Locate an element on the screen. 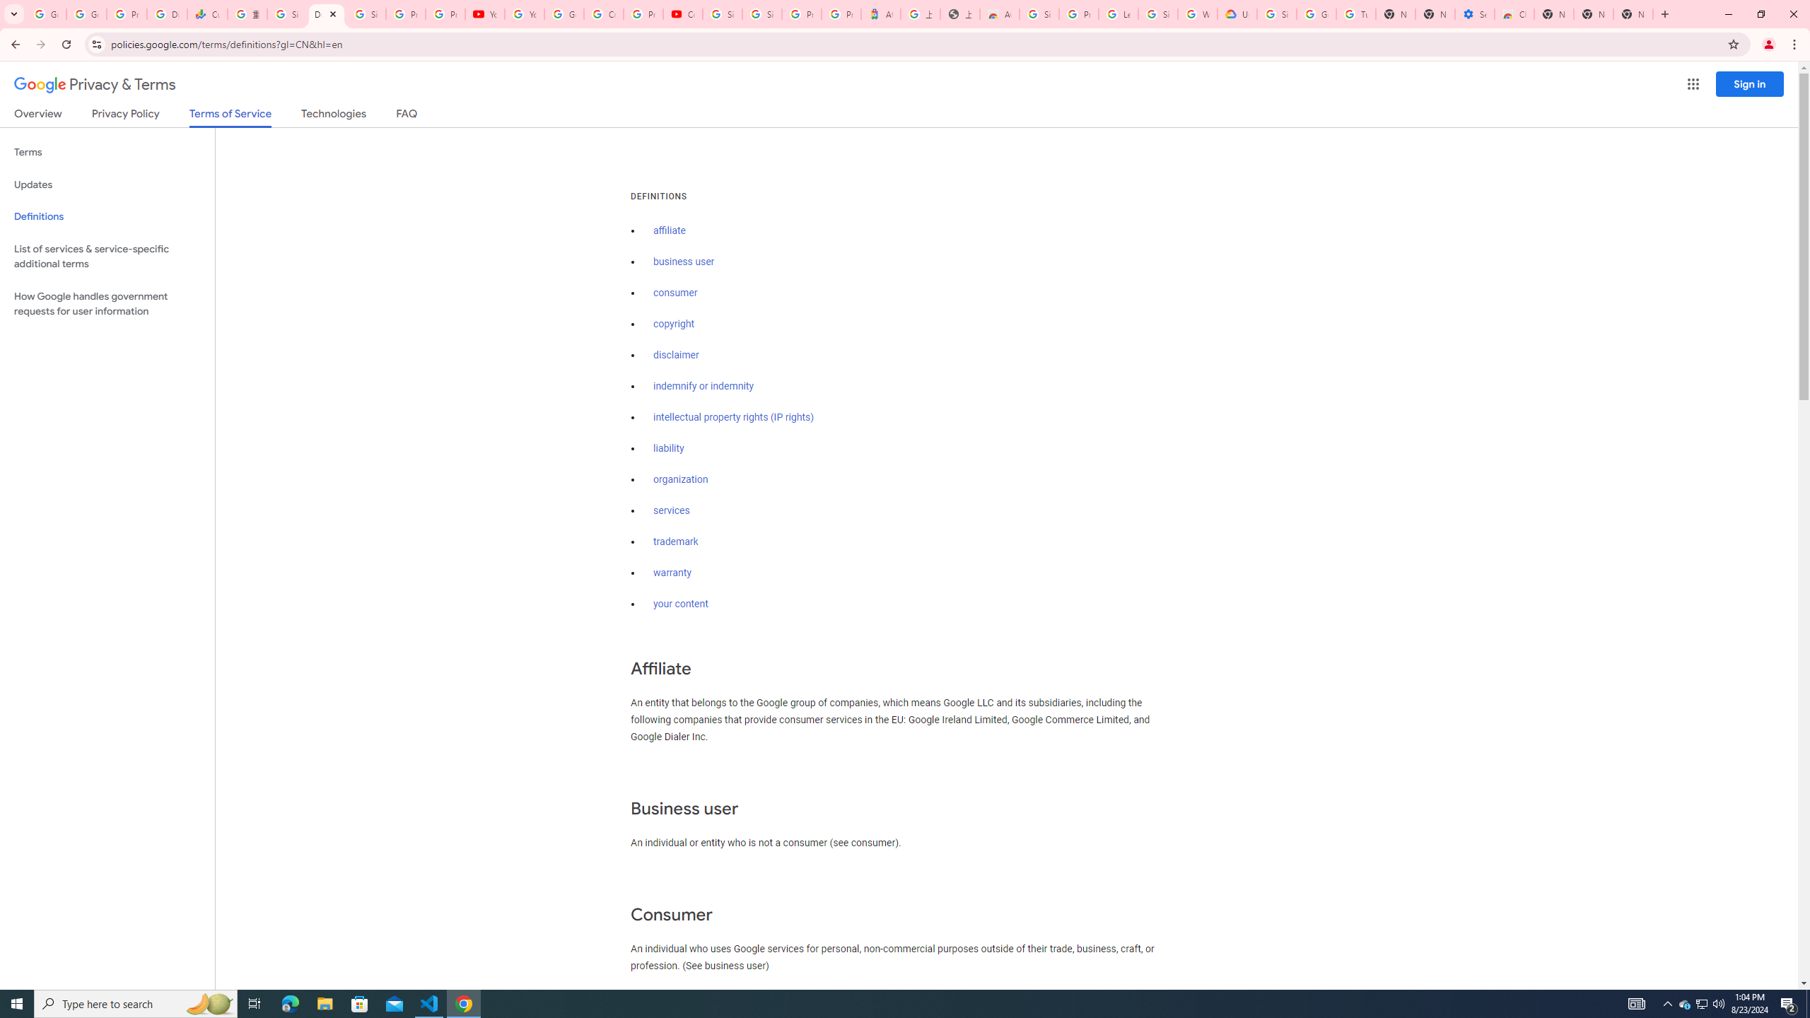 Image resolution: width=1810 pixels, height=1018 pixels. YouTube is located at coordinates (524, 14).